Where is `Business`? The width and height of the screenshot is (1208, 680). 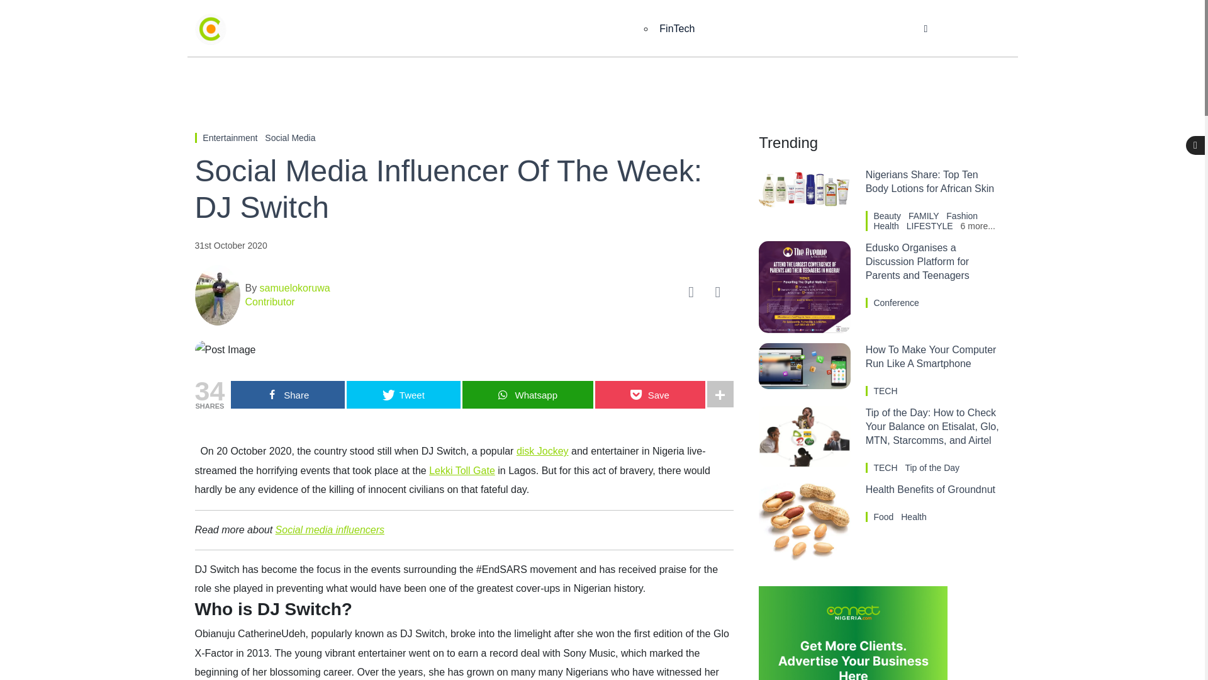
Business is located at coordinates (454, 29).